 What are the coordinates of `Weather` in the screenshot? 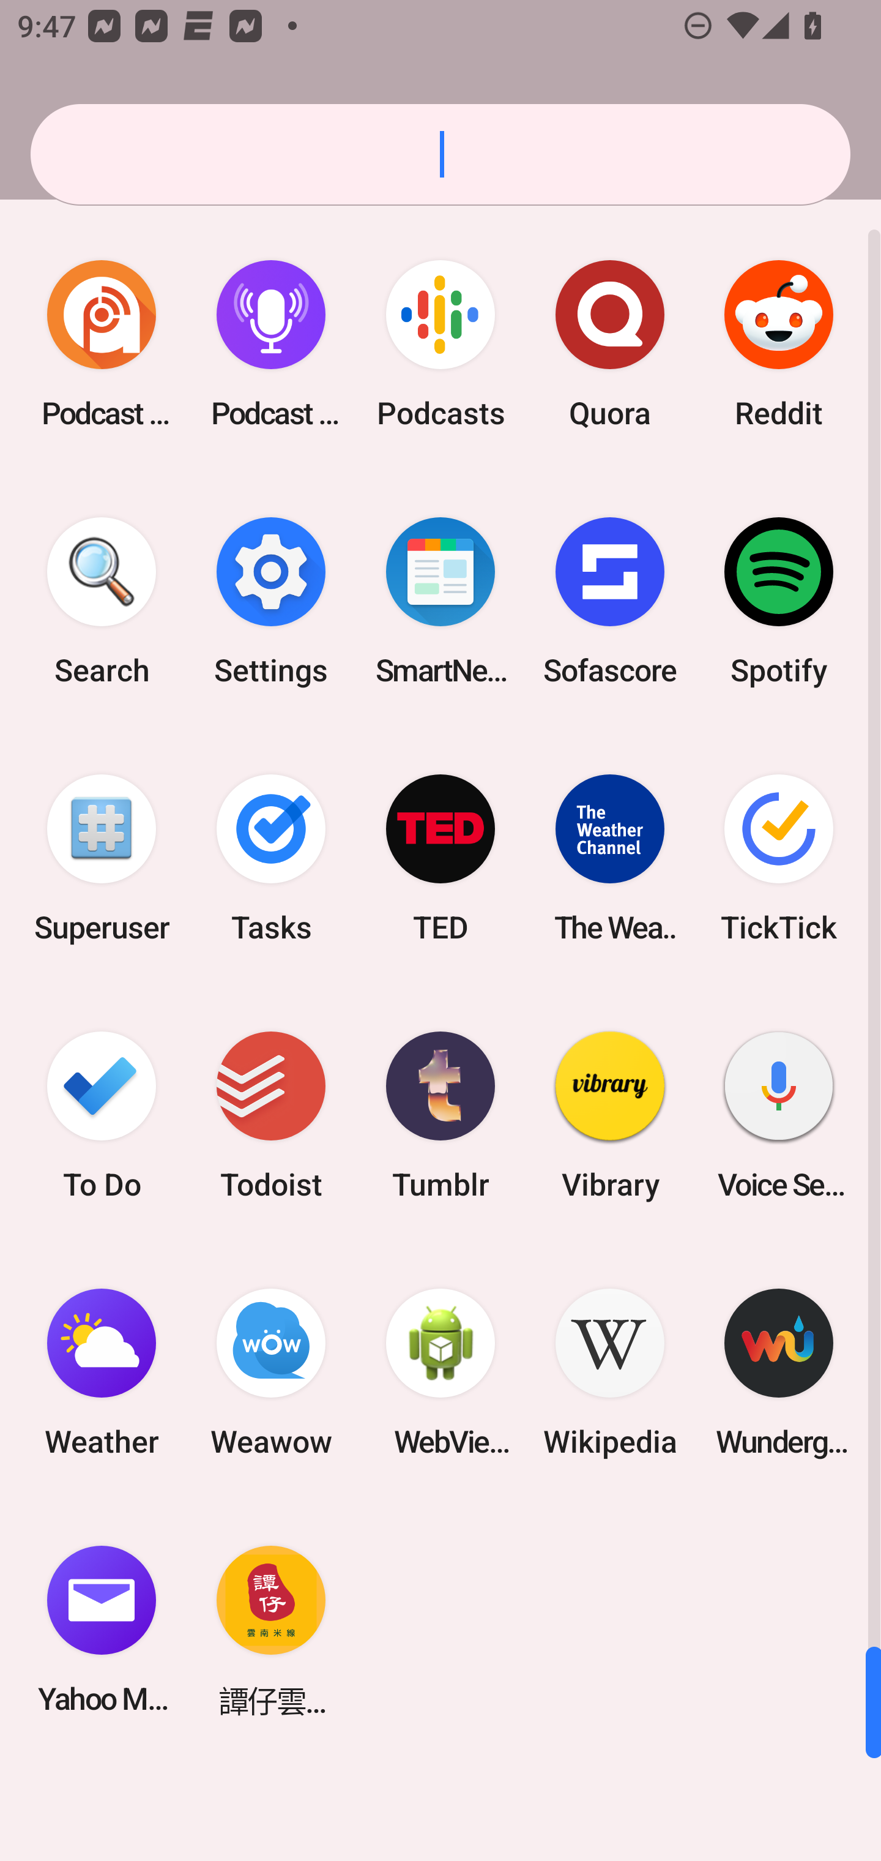 It's located at (102, 1372).